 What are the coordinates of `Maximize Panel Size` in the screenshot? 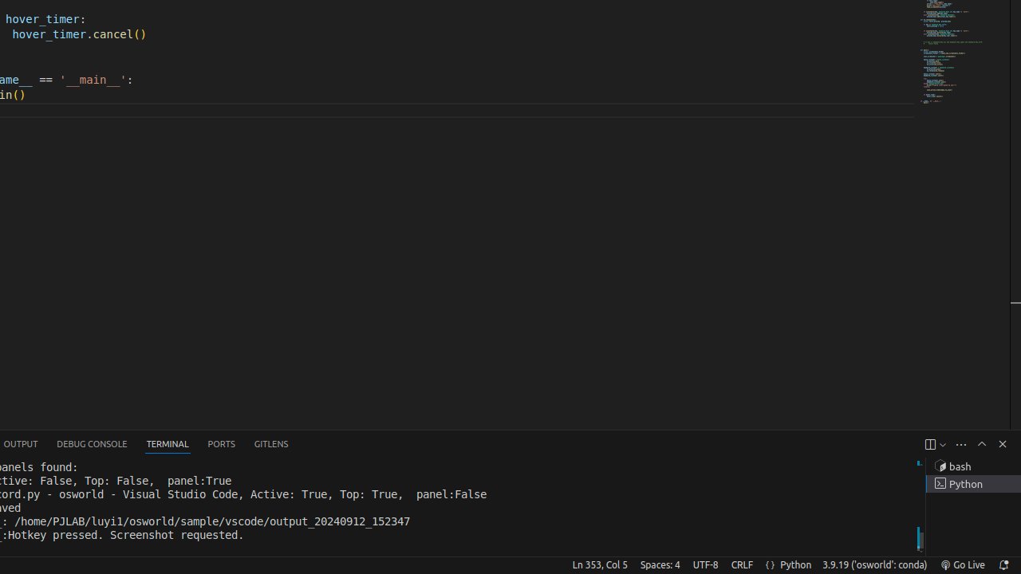 It's located at (982, 444).